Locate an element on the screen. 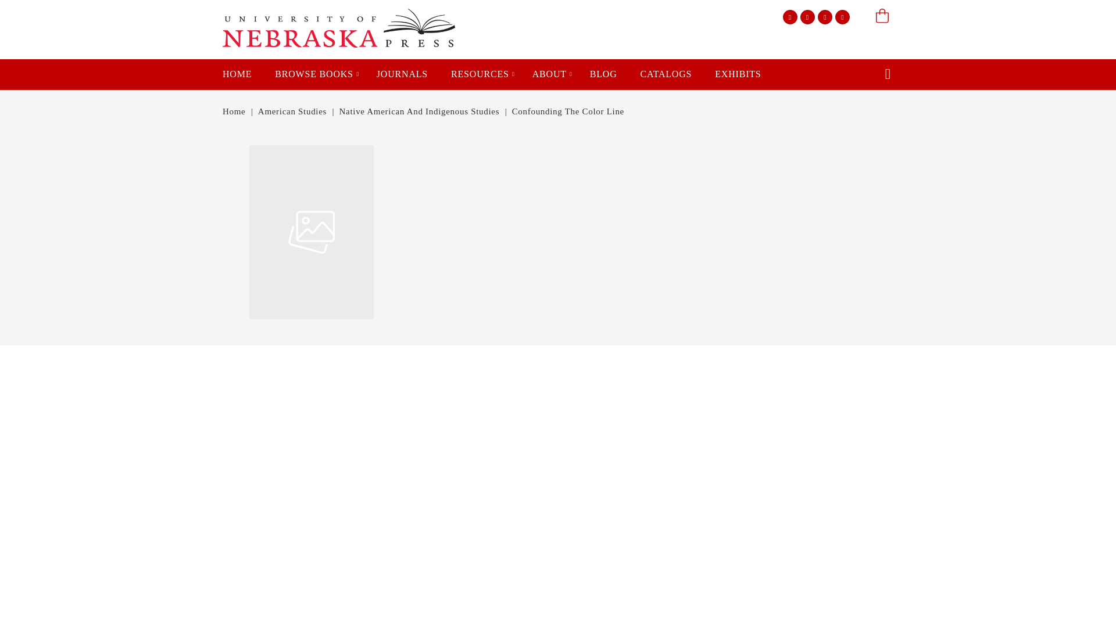 The width and height of the screenshot is (1116, 627). Back to homepage is located at coordinates (234, 111).